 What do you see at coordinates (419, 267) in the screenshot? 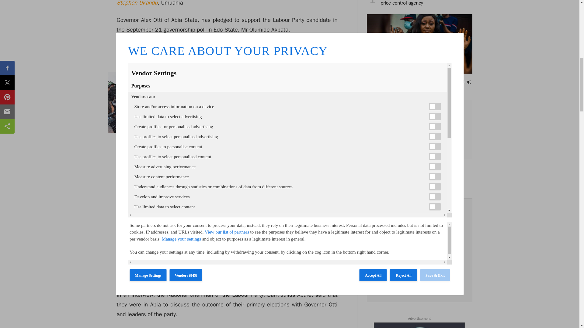
I see `Subscribe` at bounding box center [419, 267].